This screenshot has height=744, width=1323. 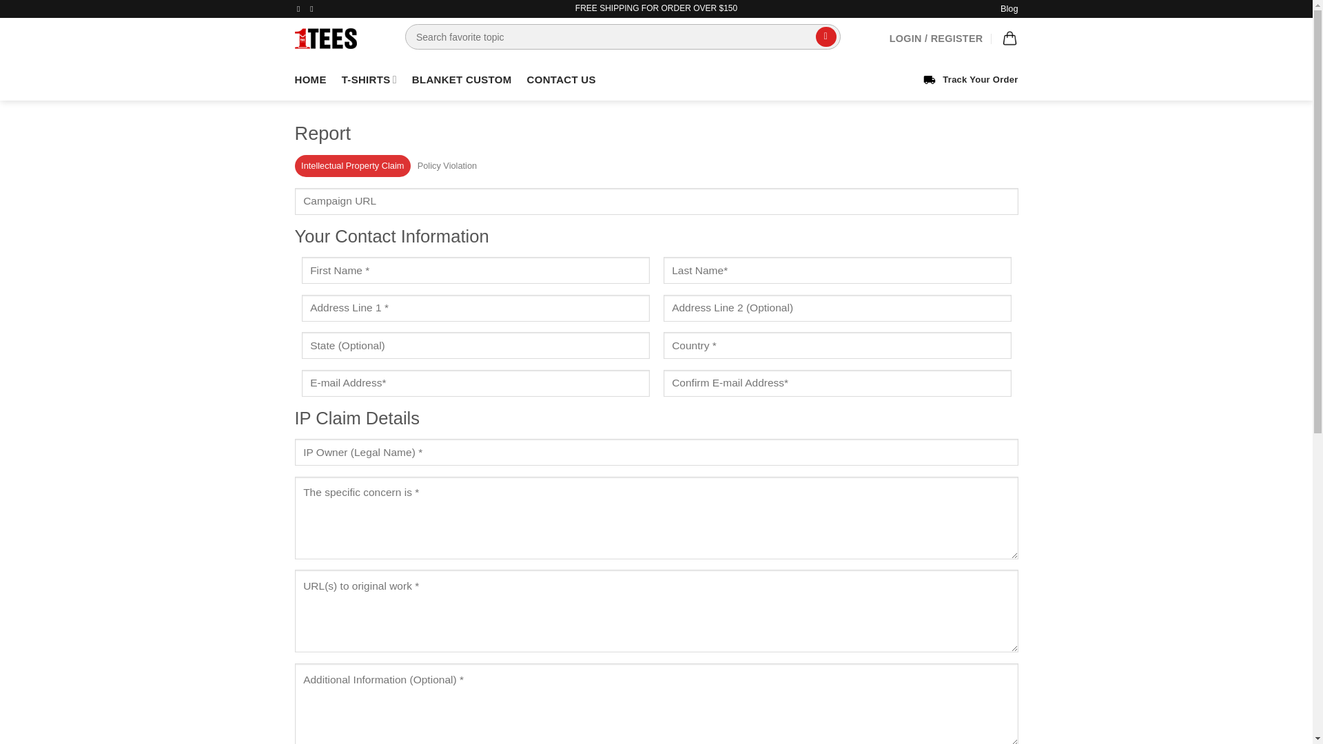 What do you see at coordinates (340, 39) in the screenshot?
I see `1 Tees - Shopping T-shirts with the latest trends` at bounding box center [340, 39].